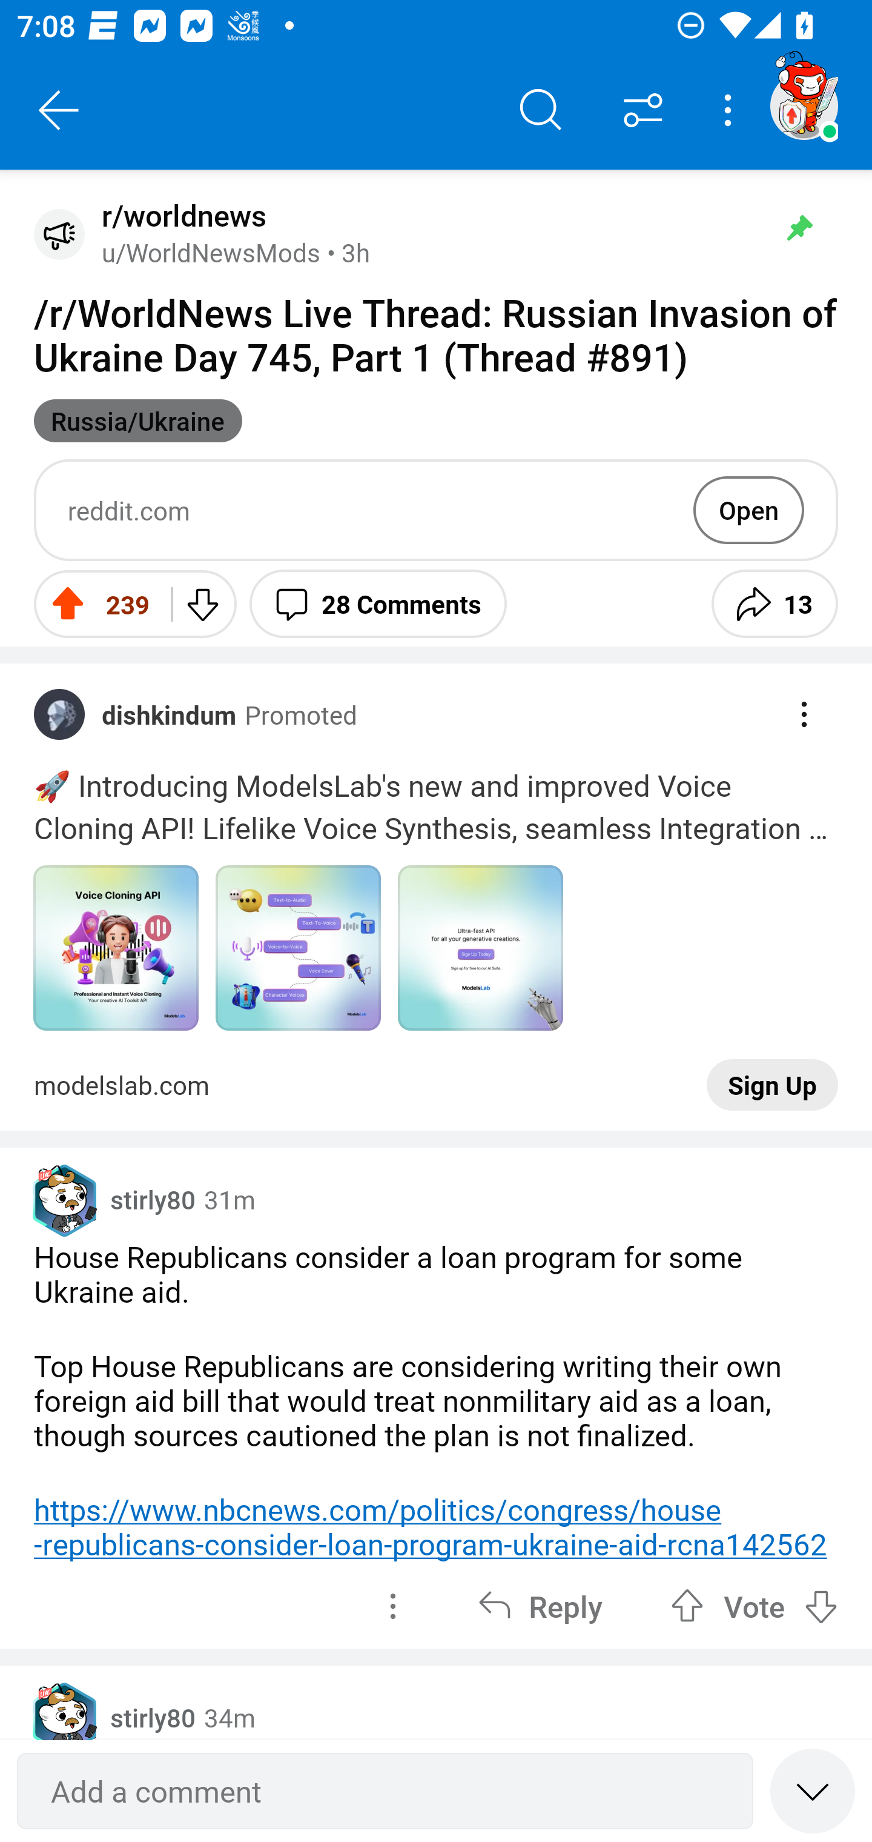 The height and width of the screenshot is (1842, 872). Describe the element at coordinates (540, 1606) in the screenshot. I see `Reply` at that location.